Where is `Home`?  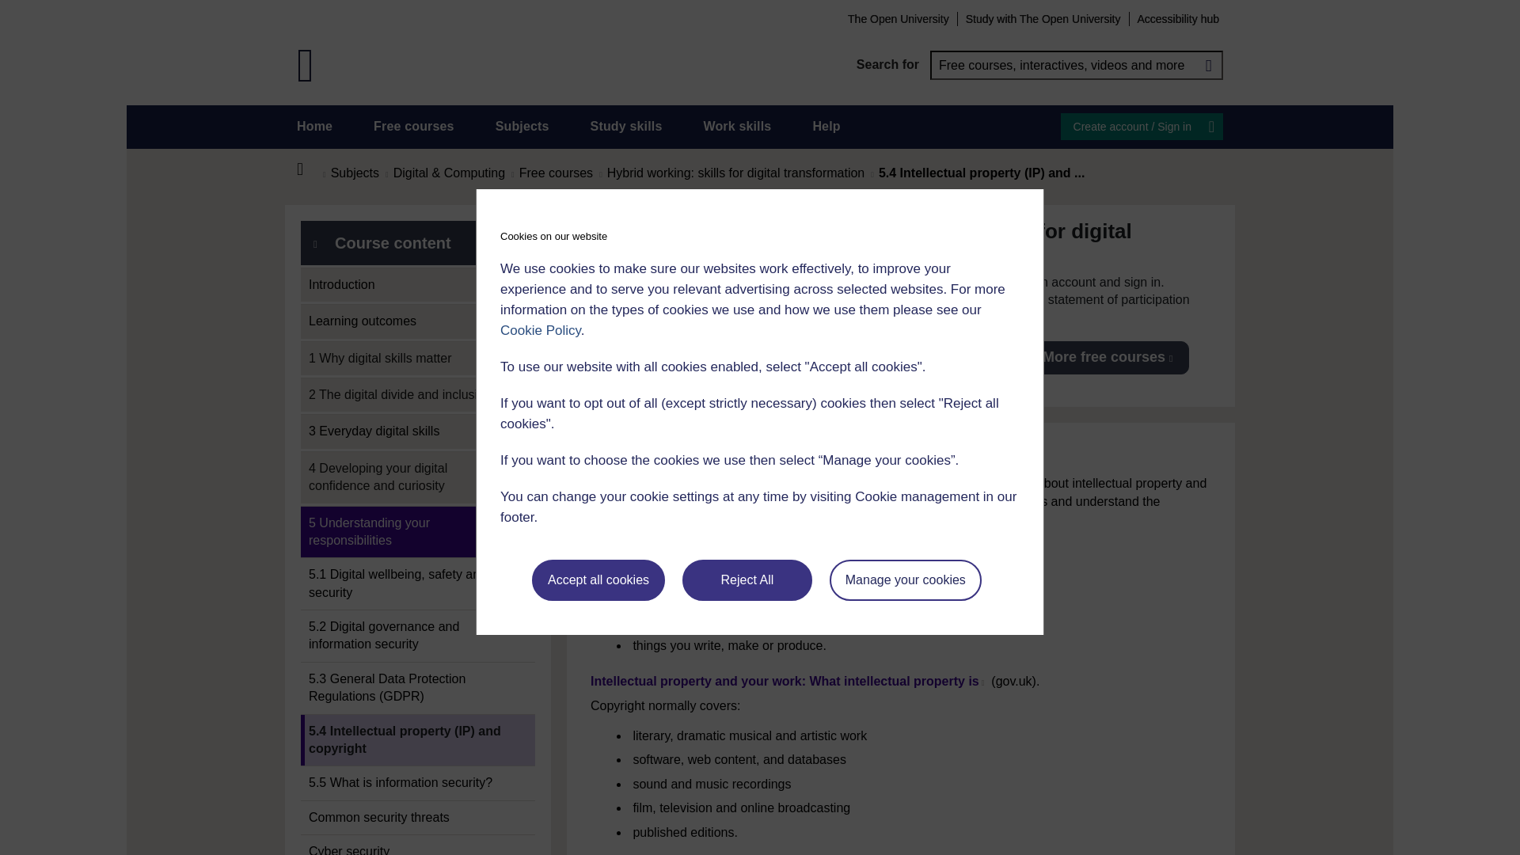
Home is located at coordinates (309, 169).